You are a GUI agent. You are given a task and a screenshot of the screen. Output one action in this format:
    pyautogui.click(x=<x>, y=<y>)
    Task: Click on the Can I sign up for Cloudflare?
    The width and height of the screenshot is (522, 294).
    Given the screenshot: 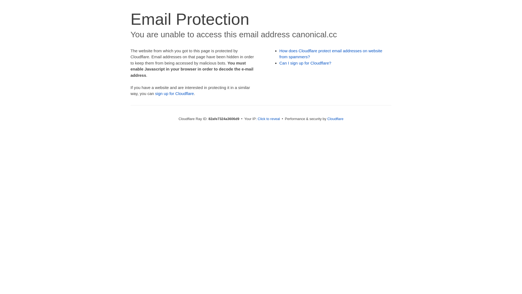 What is the action you would take?
    pyautogui.click(x=306, y=63)
    